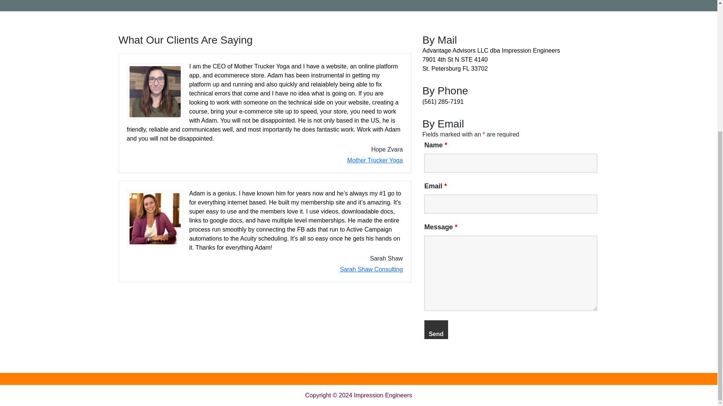 The image size is (723, 406). I want to click on Sarah Shaw Consulting, so click(371, 269).